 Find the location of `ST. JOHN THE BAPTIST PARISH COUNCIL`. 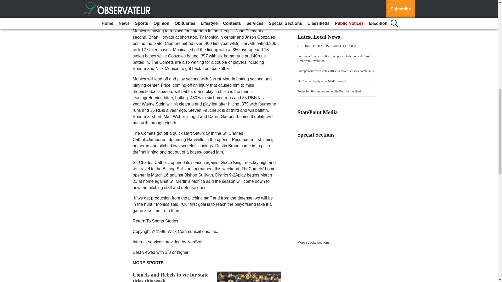

ST. JOHN THE BAPTIST PARISH COUNCIL is located at coordinates (327, 46).